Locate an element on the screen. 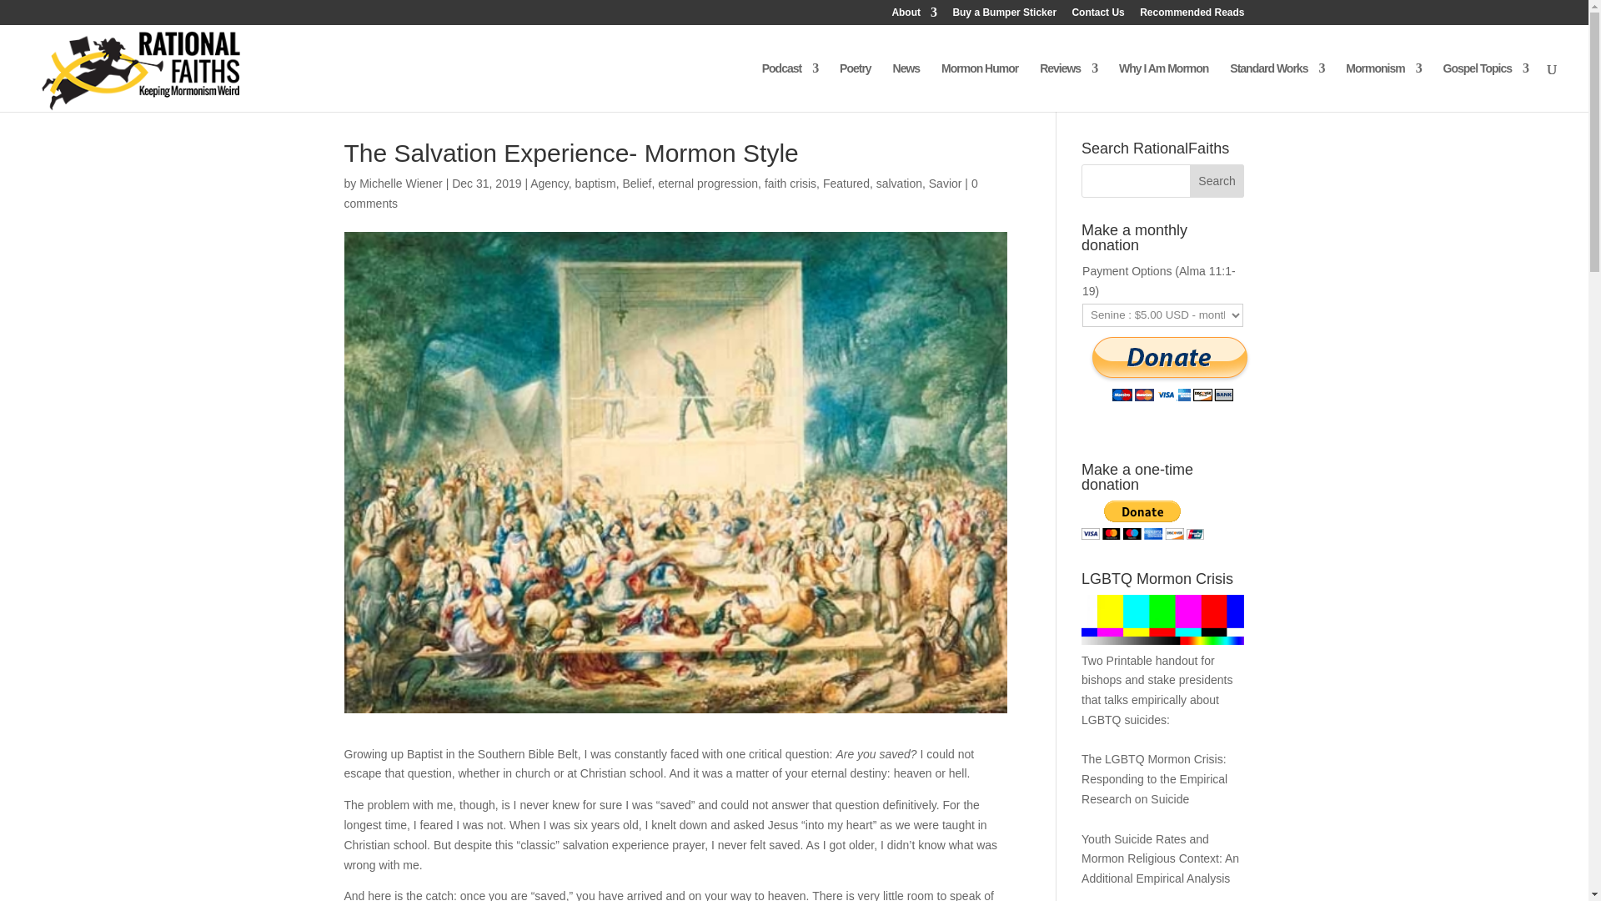  Recommended Reads is located at coordinates (1192, 16).